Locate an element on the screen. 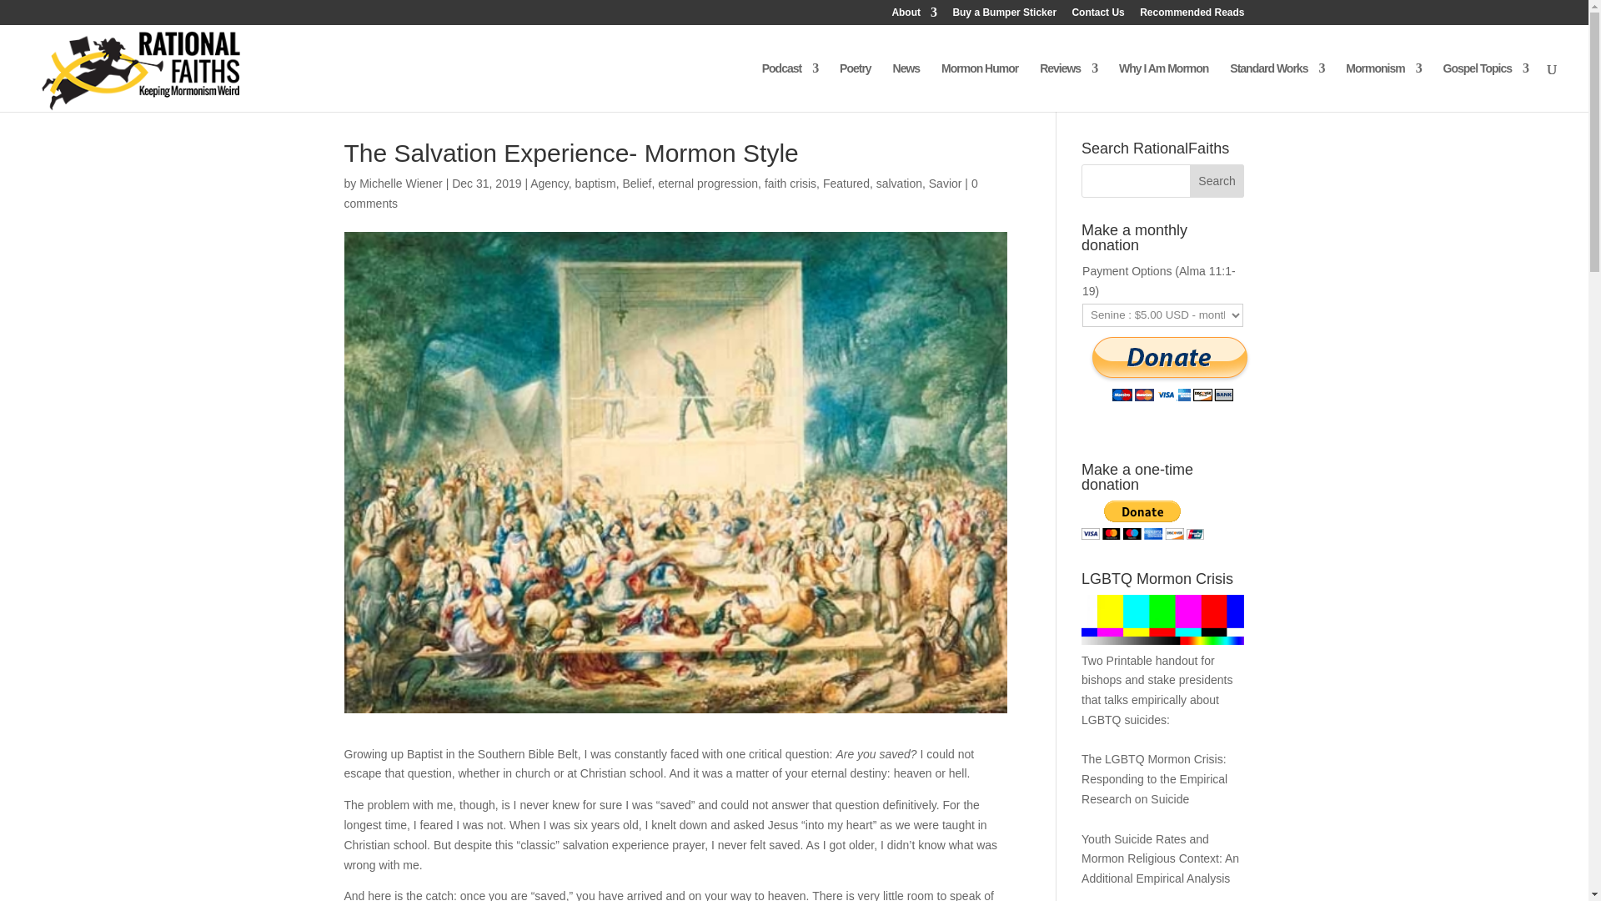  Recommended Reads is located at coordinates (1192, 16).